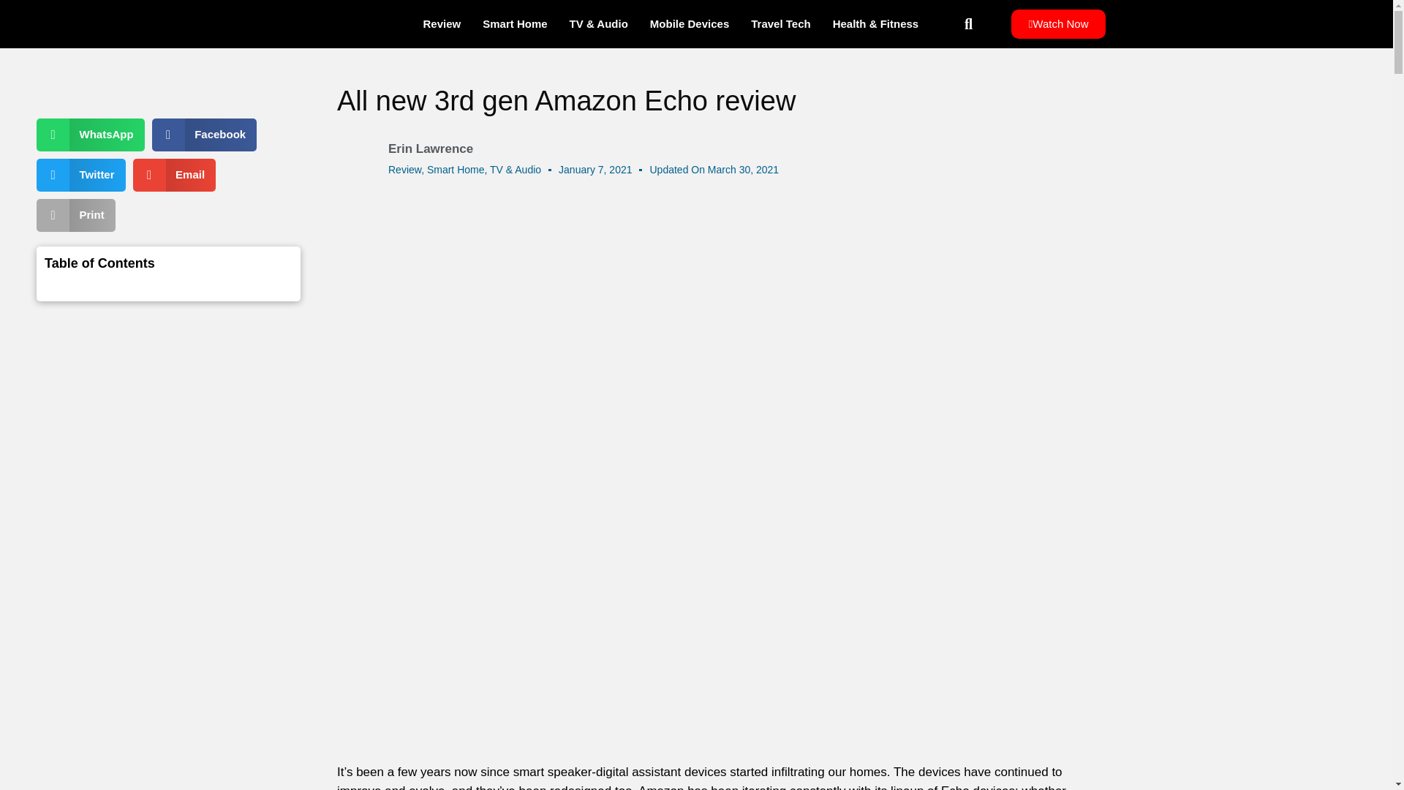 This screenshot has width=1404, height=790. I want to click on Review, so click(405, 169).